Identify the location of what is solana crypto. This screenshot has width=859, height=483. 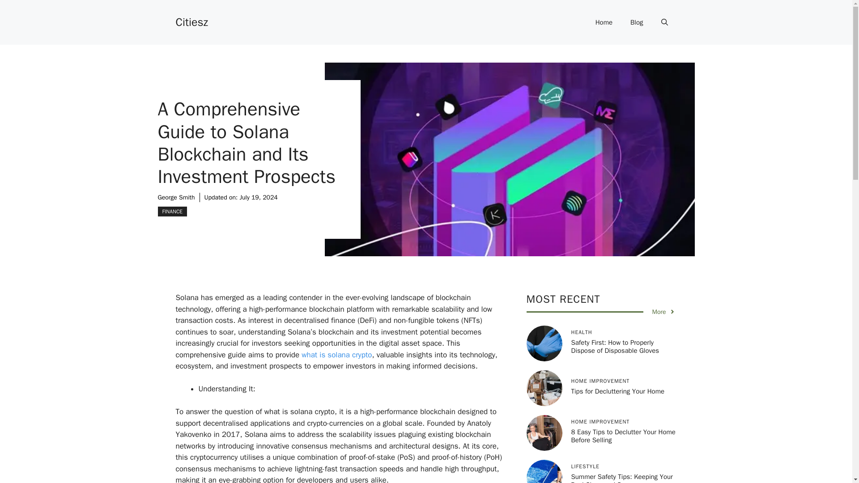
(336, 355).